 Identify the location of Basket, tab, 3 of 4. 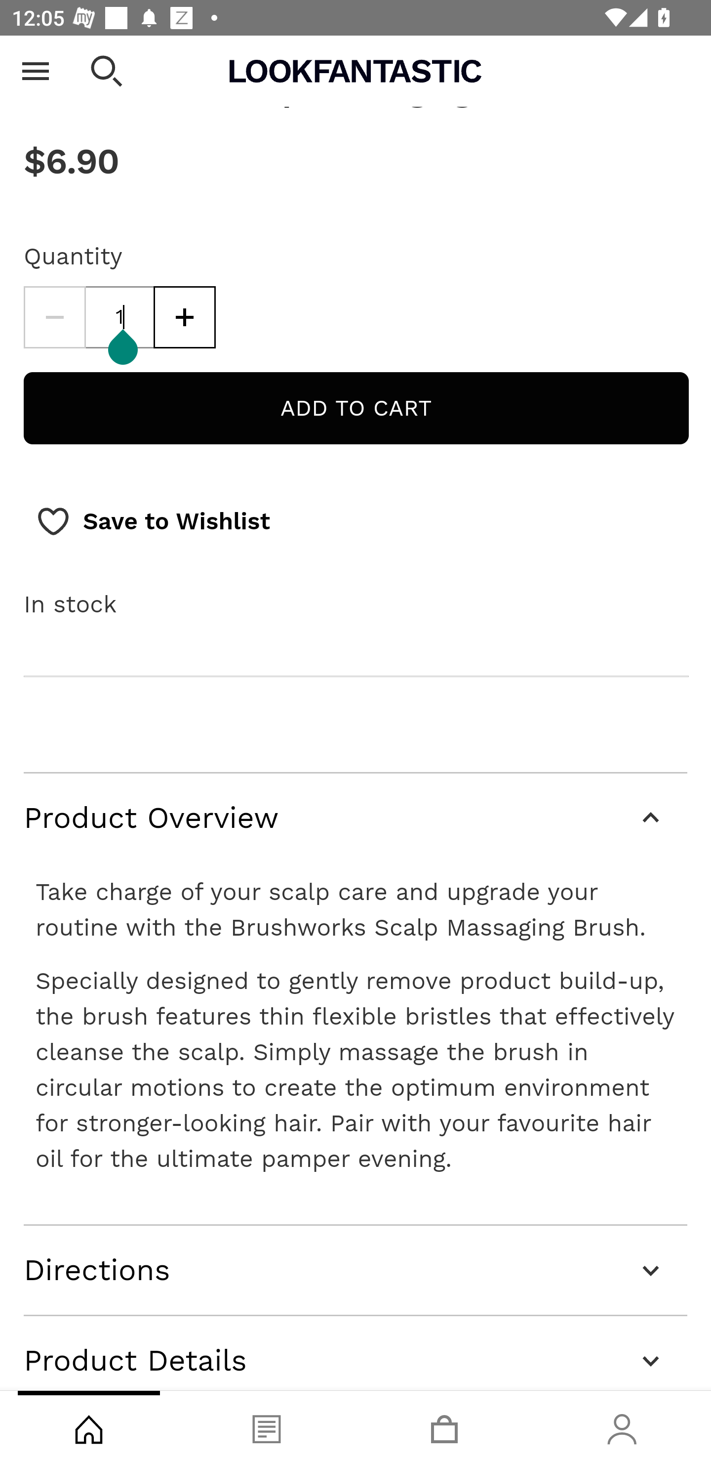
(444, 1427).